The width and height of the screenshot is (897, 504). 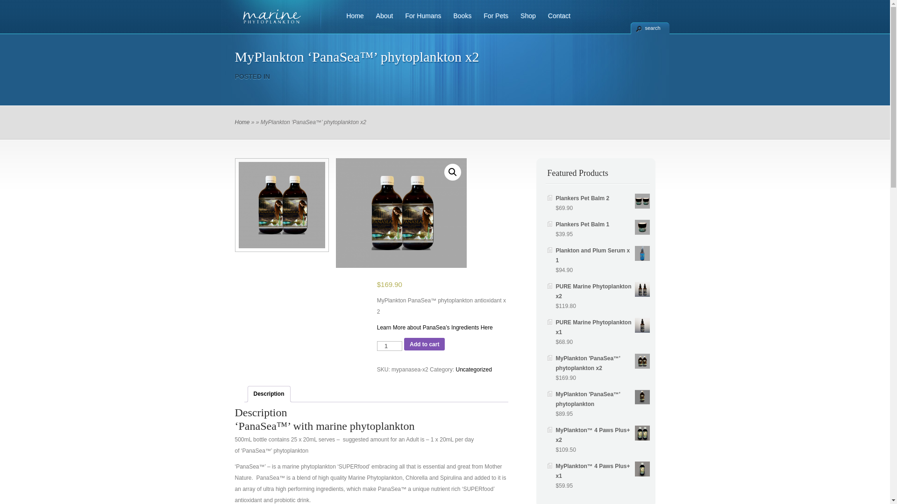 I want to click on Home, so click(x=242, y=122).